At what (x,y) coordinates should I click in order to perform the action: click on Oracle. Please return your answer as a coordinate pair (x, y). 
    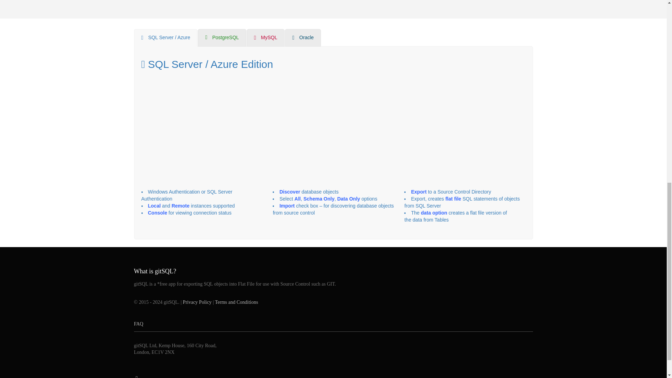
    Looking at the image, I should click on (303, 38).